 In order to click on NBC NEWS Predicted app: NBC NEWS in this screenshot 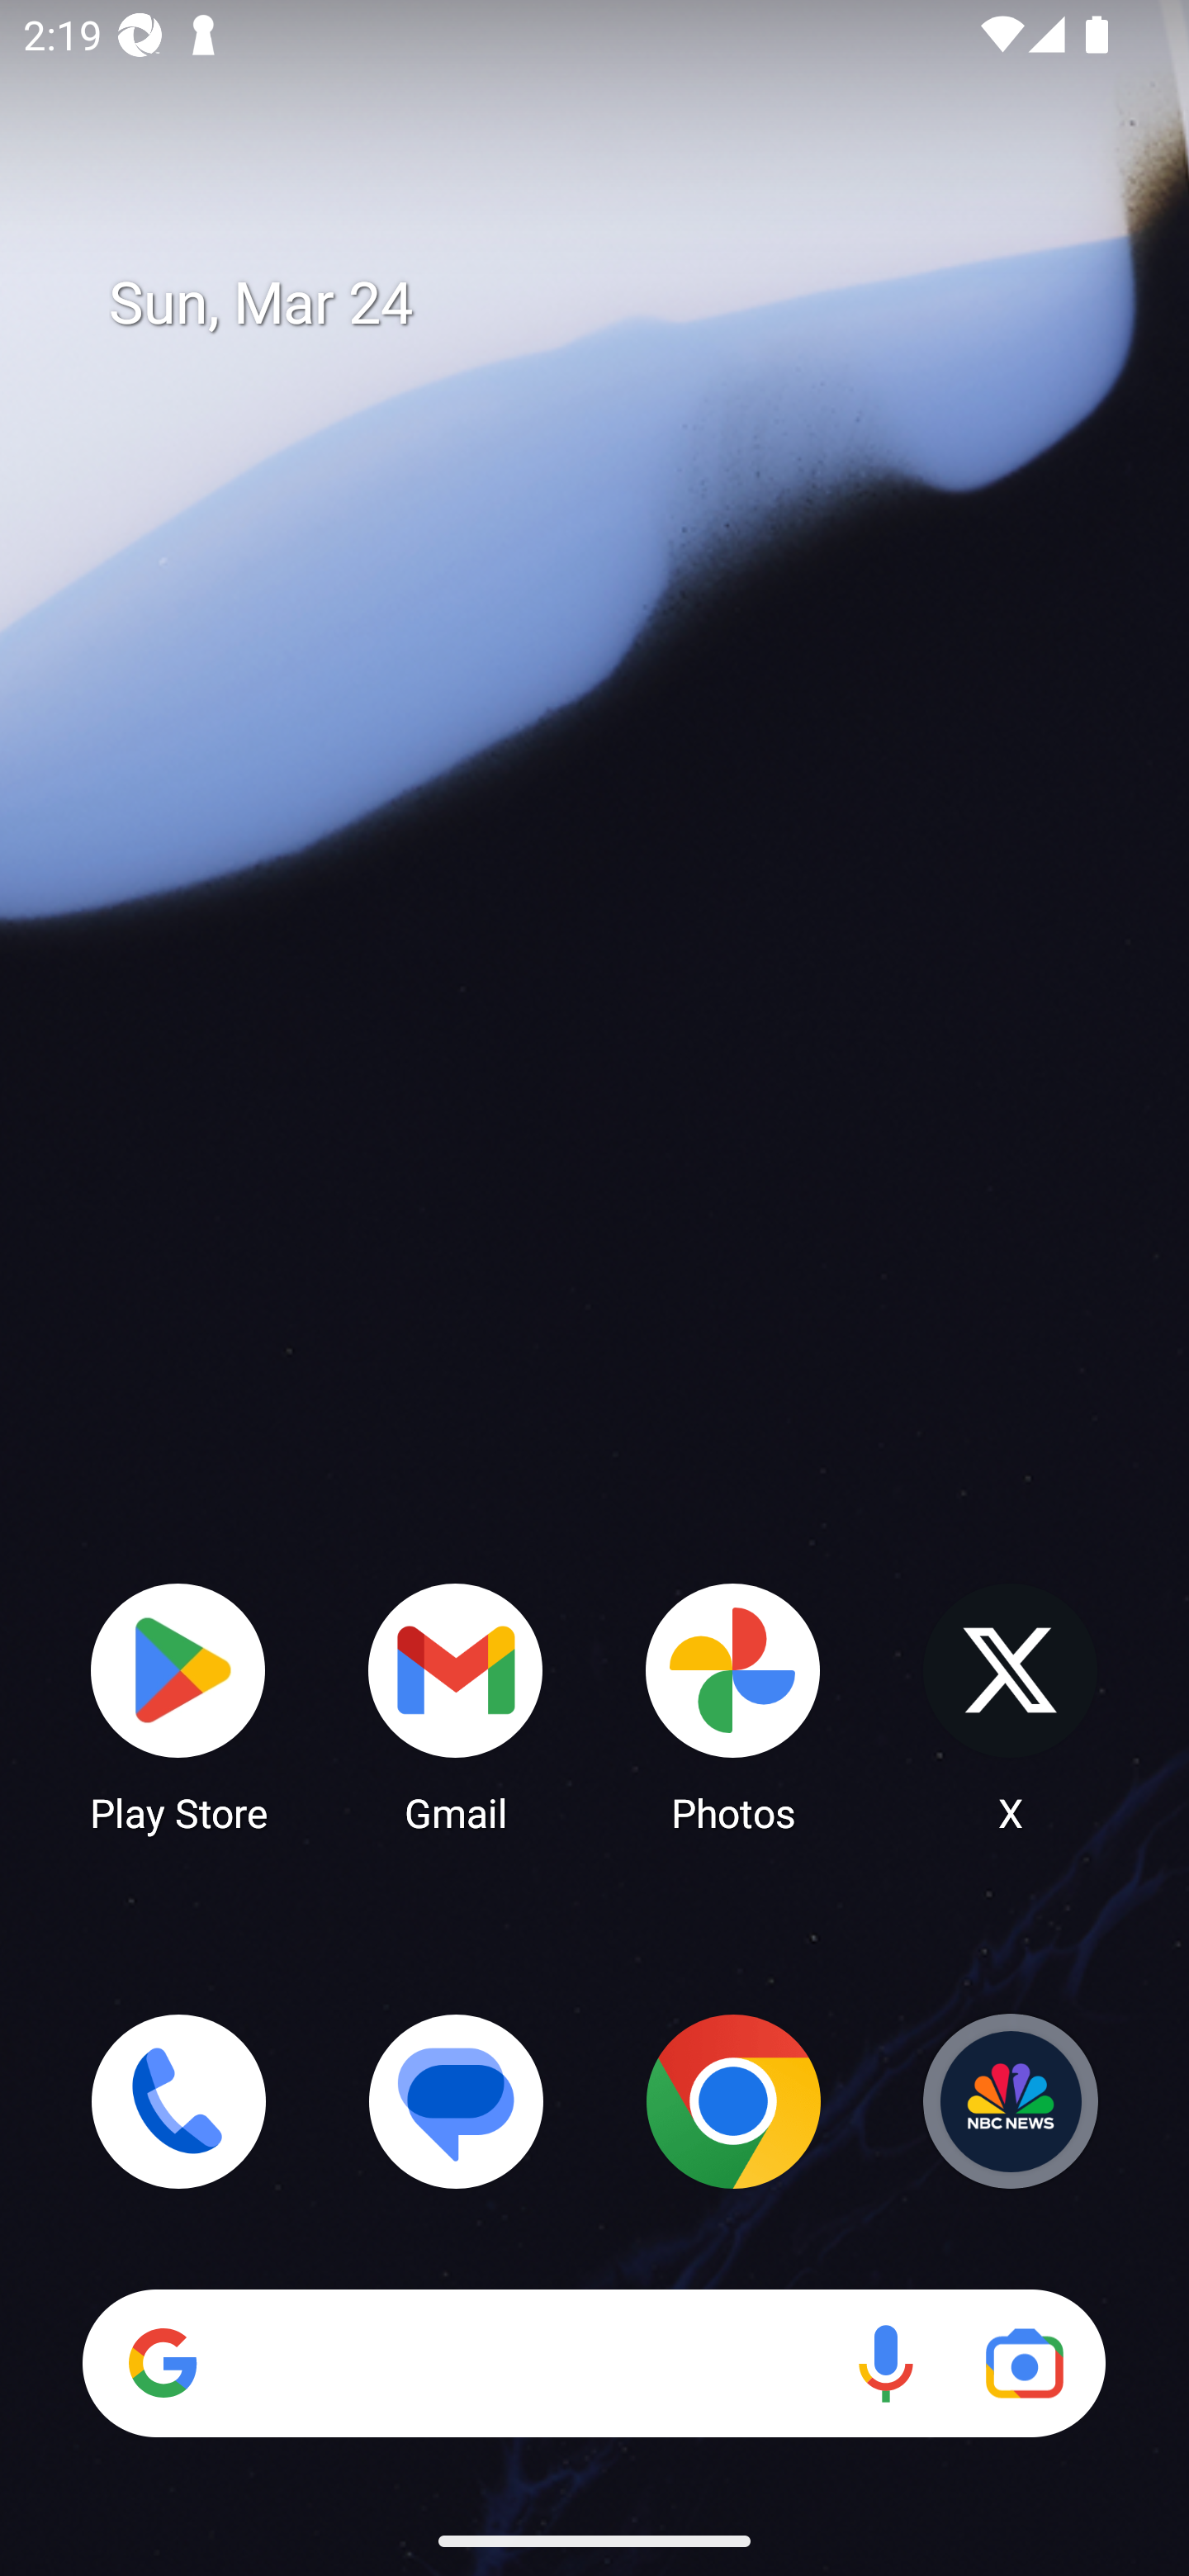, I will do `click(1011, 2101)`.